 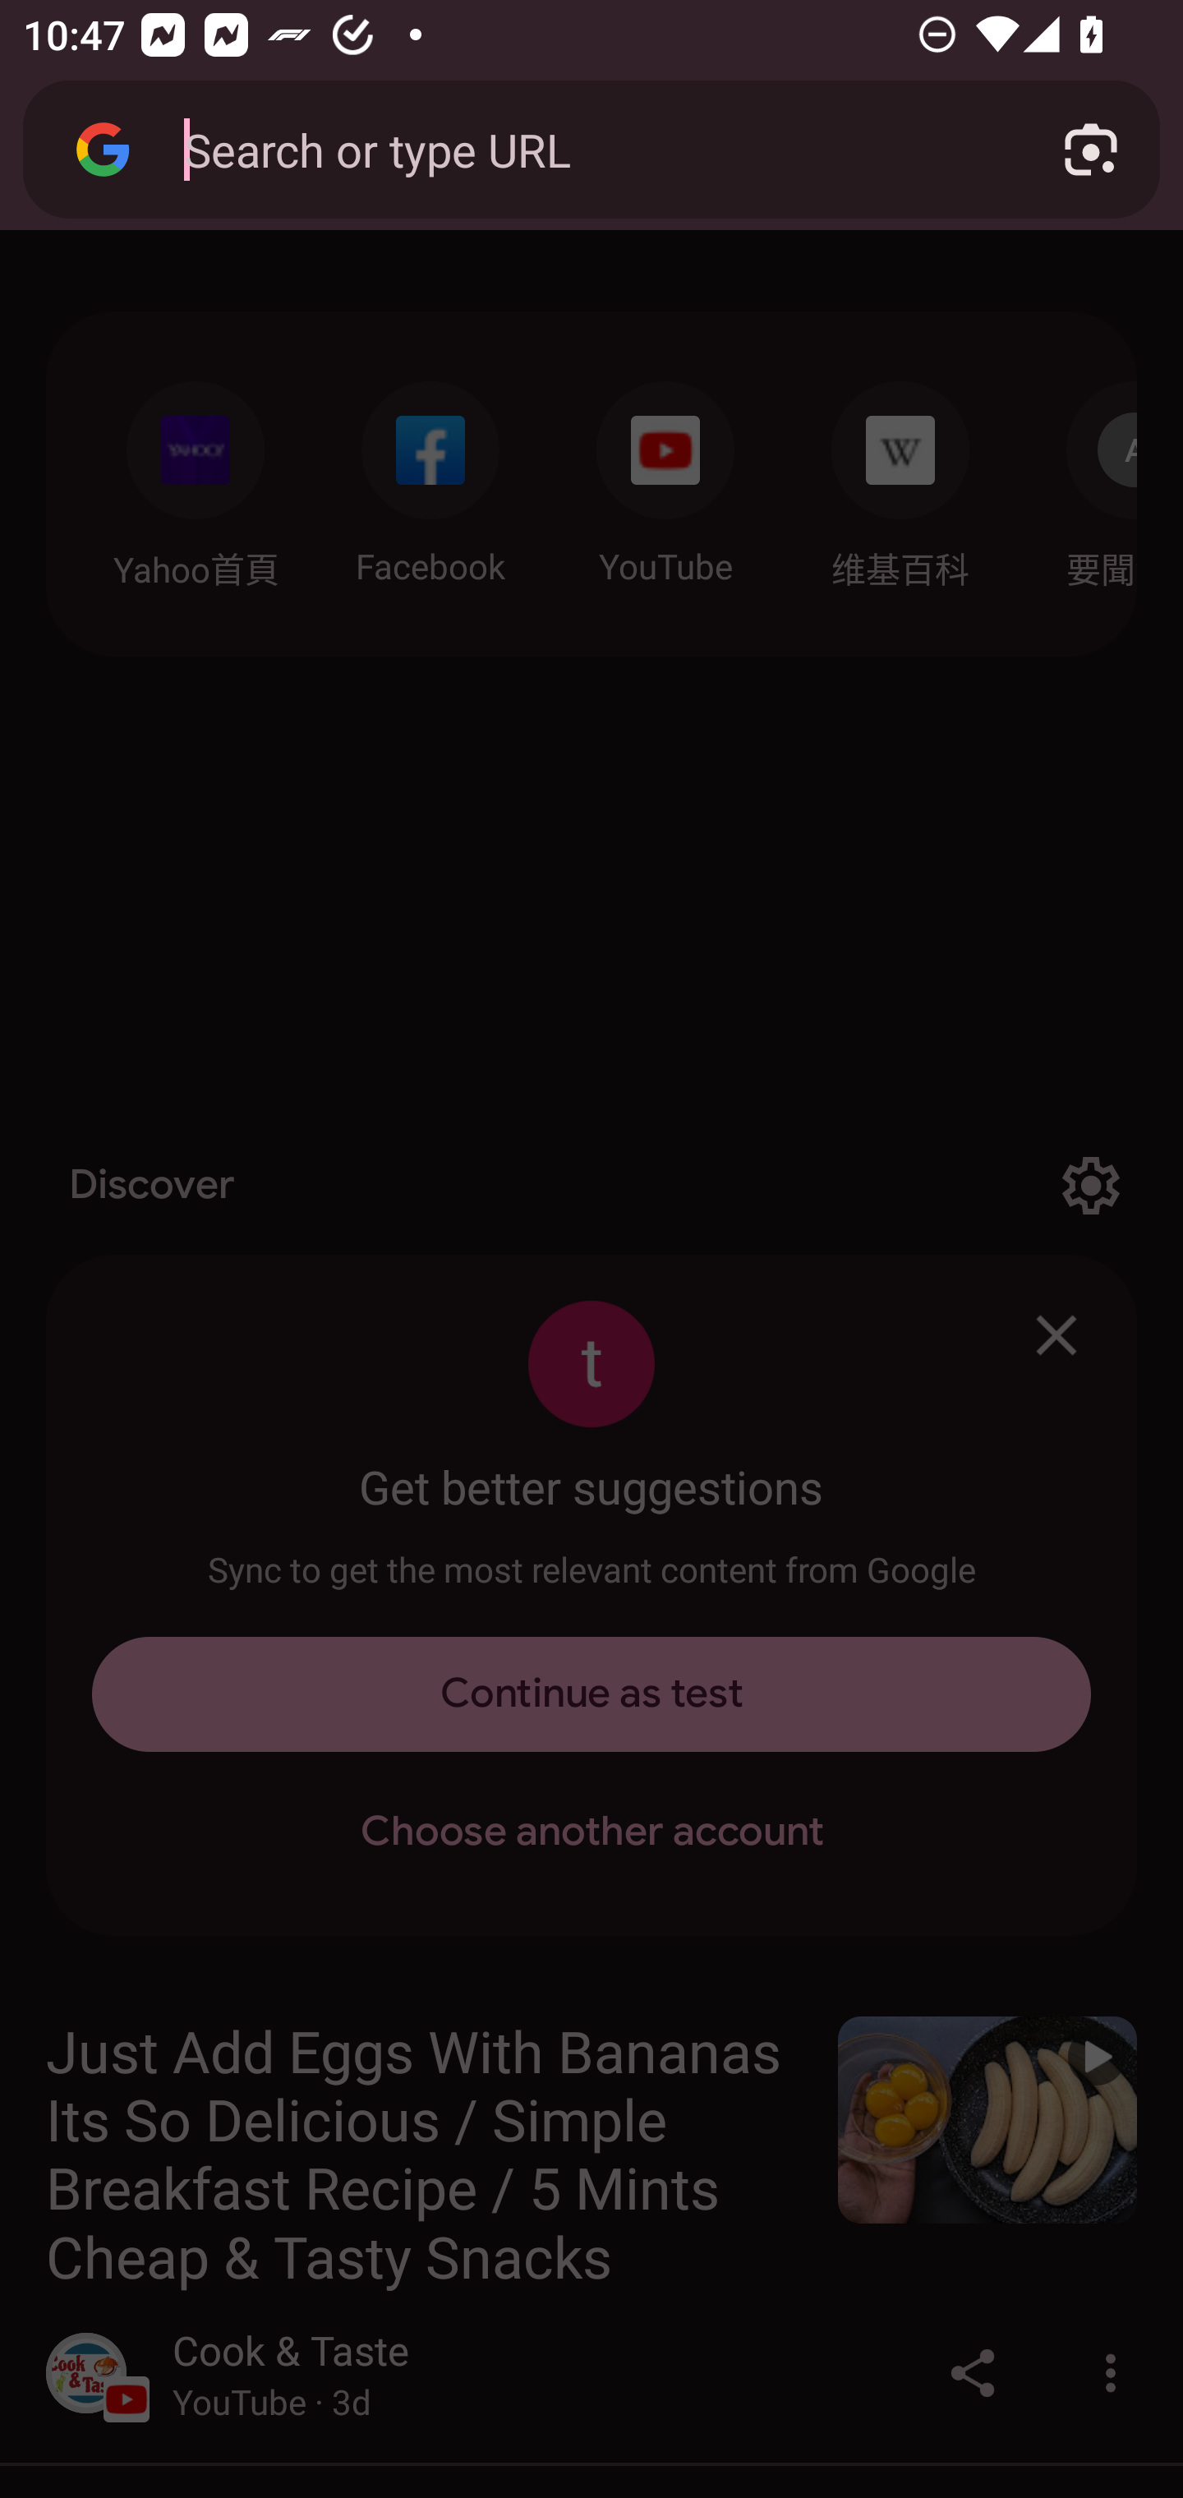 I want to click on Choose another account, so click(x=591, y=1832).